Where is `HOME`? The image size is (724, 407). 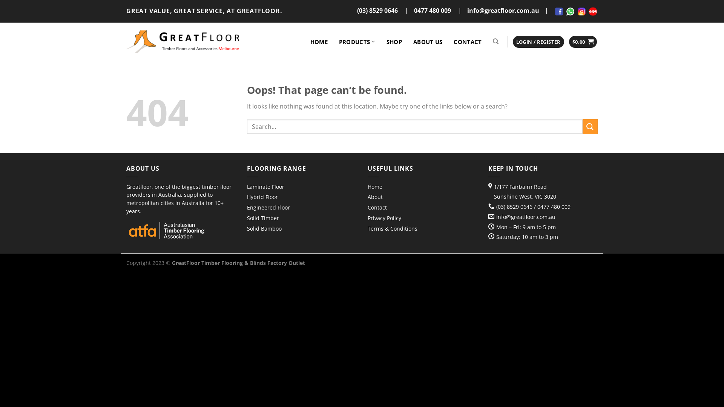 HOME is located at coordinates (319, 42).